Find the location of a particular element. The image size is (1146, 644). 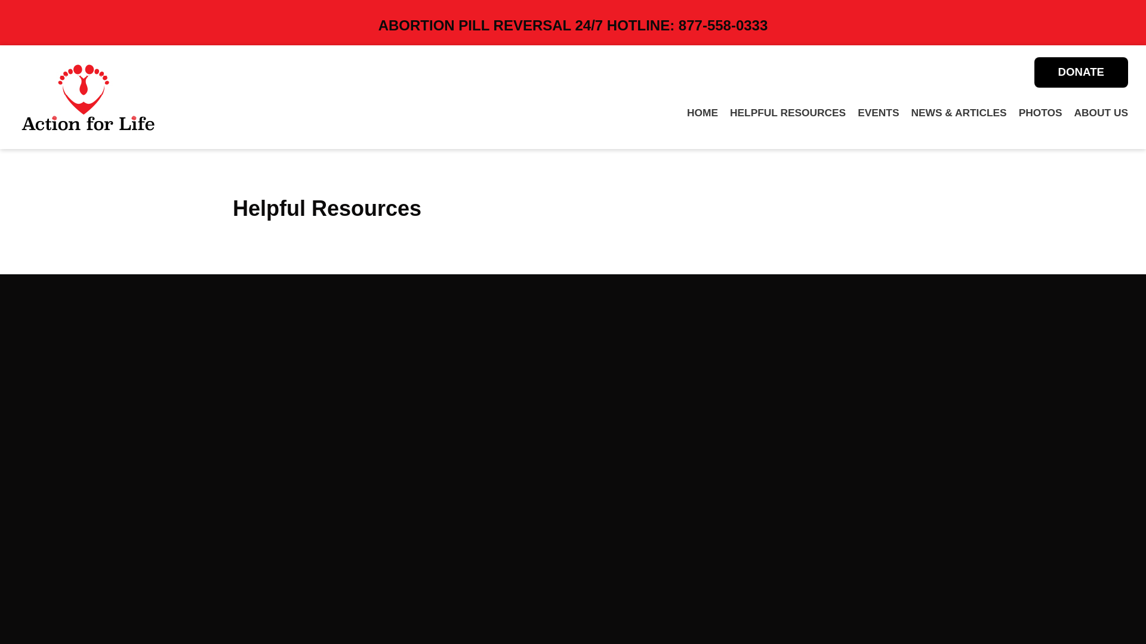

Action for Life is located at coordinates (88, 97).